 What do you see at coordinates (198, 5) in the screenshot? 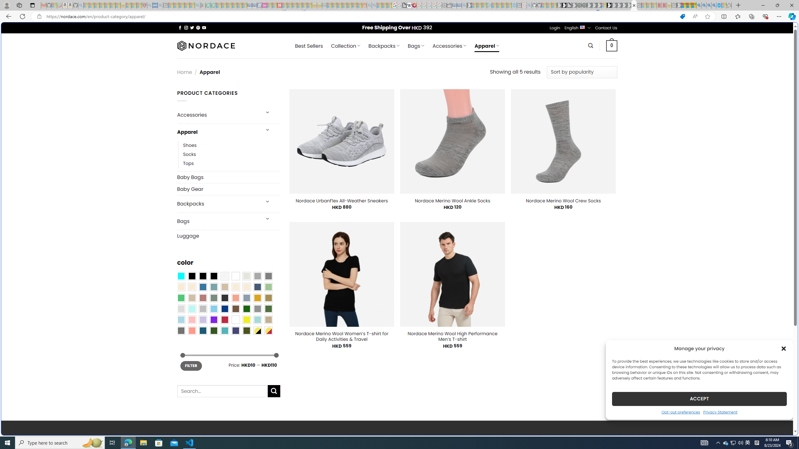
I see `google - Search - Sleeping` at bounding box center [198, 5].